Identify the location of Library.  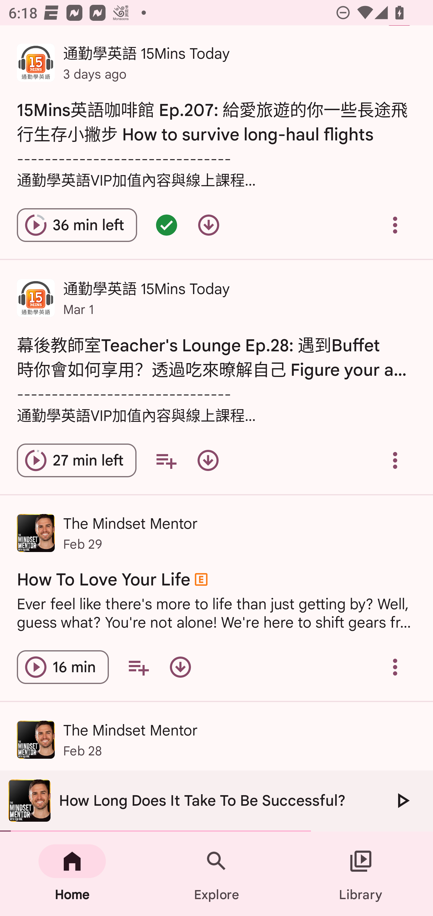
(361, 874).